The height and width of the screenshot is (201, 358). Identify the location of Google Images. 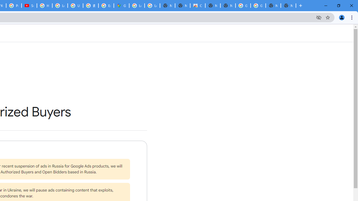
(258, 6).